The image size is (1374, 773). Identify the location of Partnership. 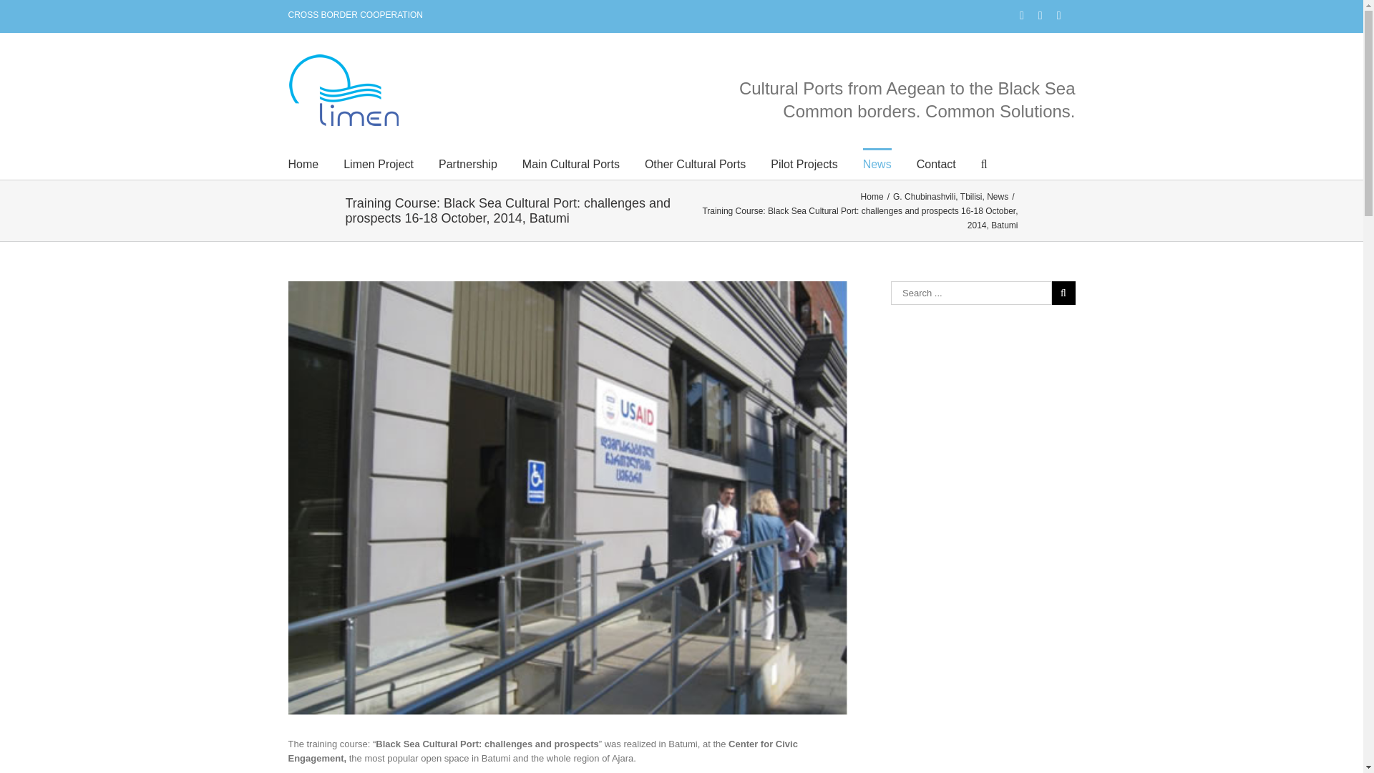
(468, 163).